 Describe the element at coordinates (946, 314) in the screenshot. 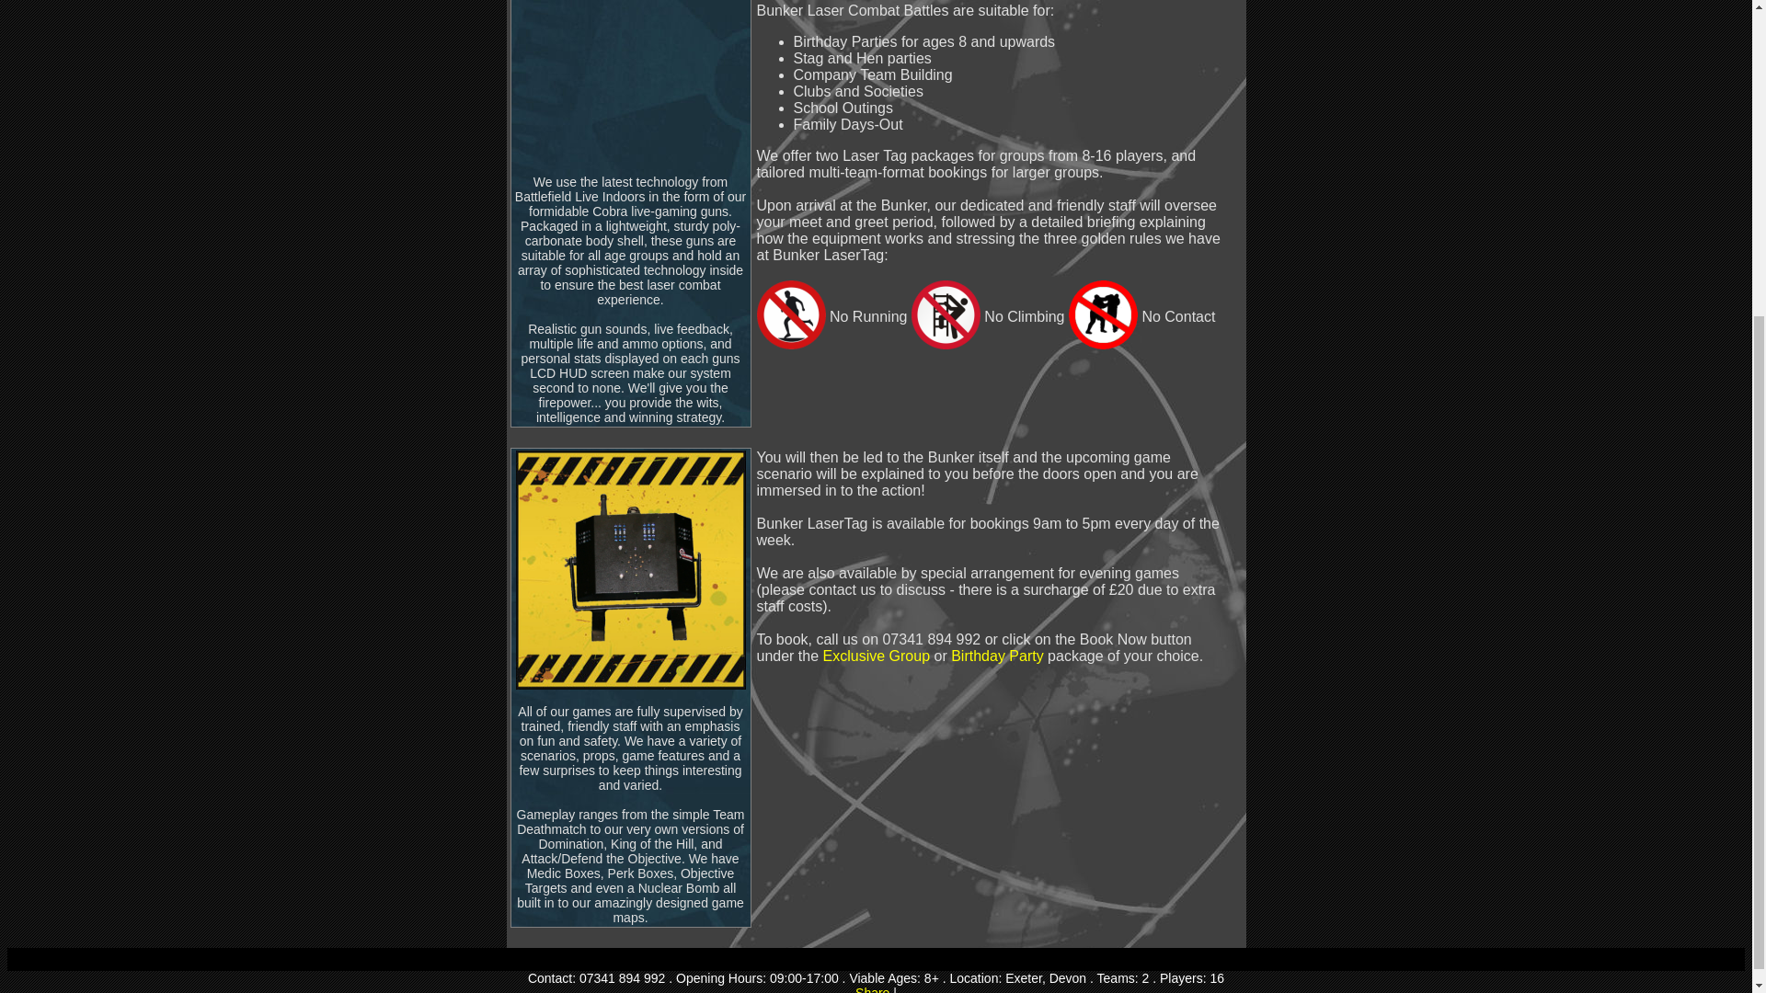

I see `No Climbing` at that location.